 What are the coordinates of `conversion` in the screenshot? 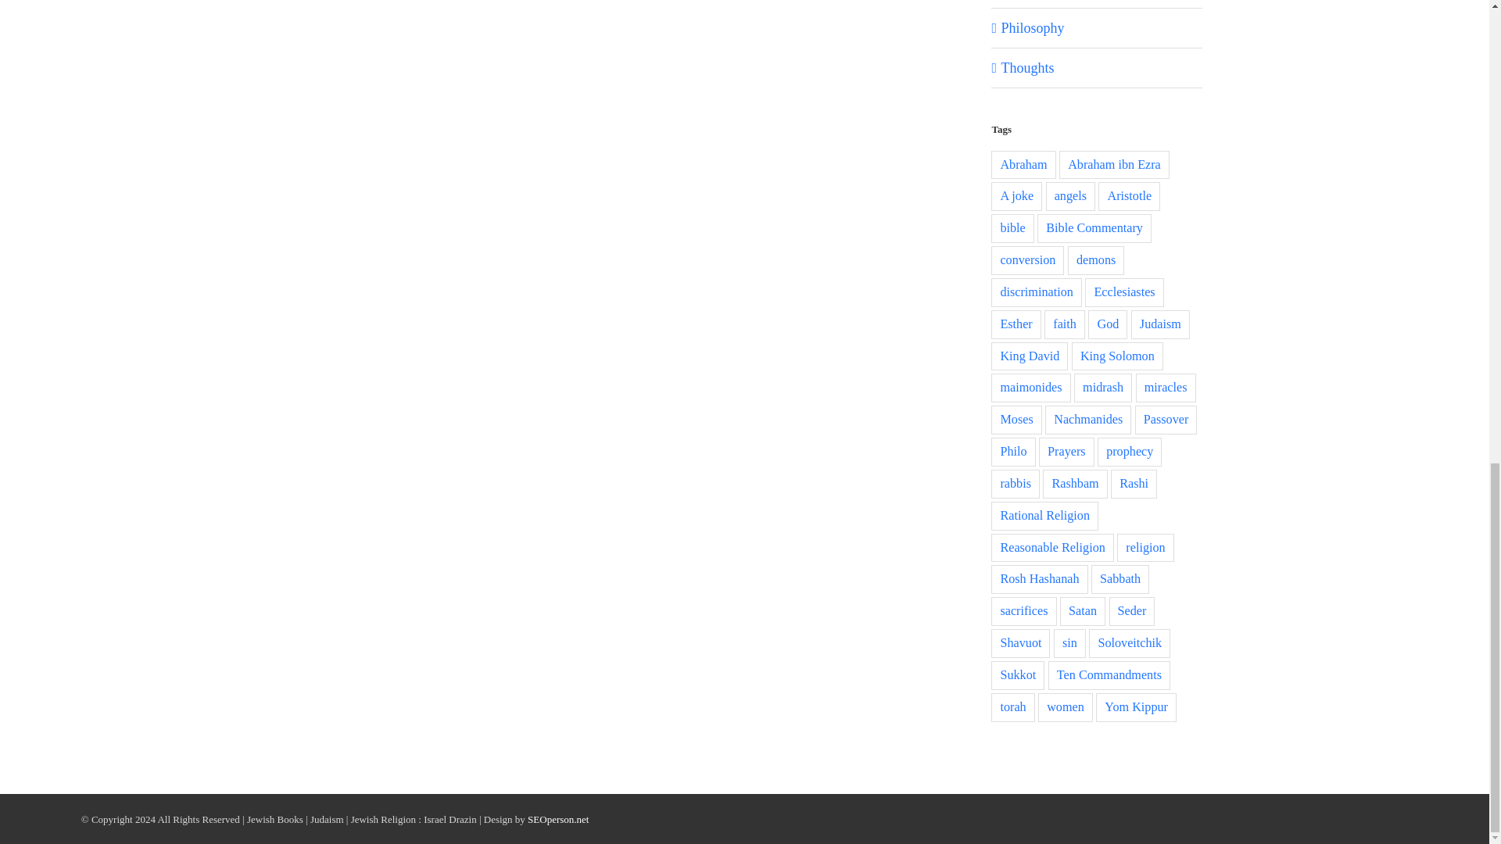 It's located at (1027, 261).